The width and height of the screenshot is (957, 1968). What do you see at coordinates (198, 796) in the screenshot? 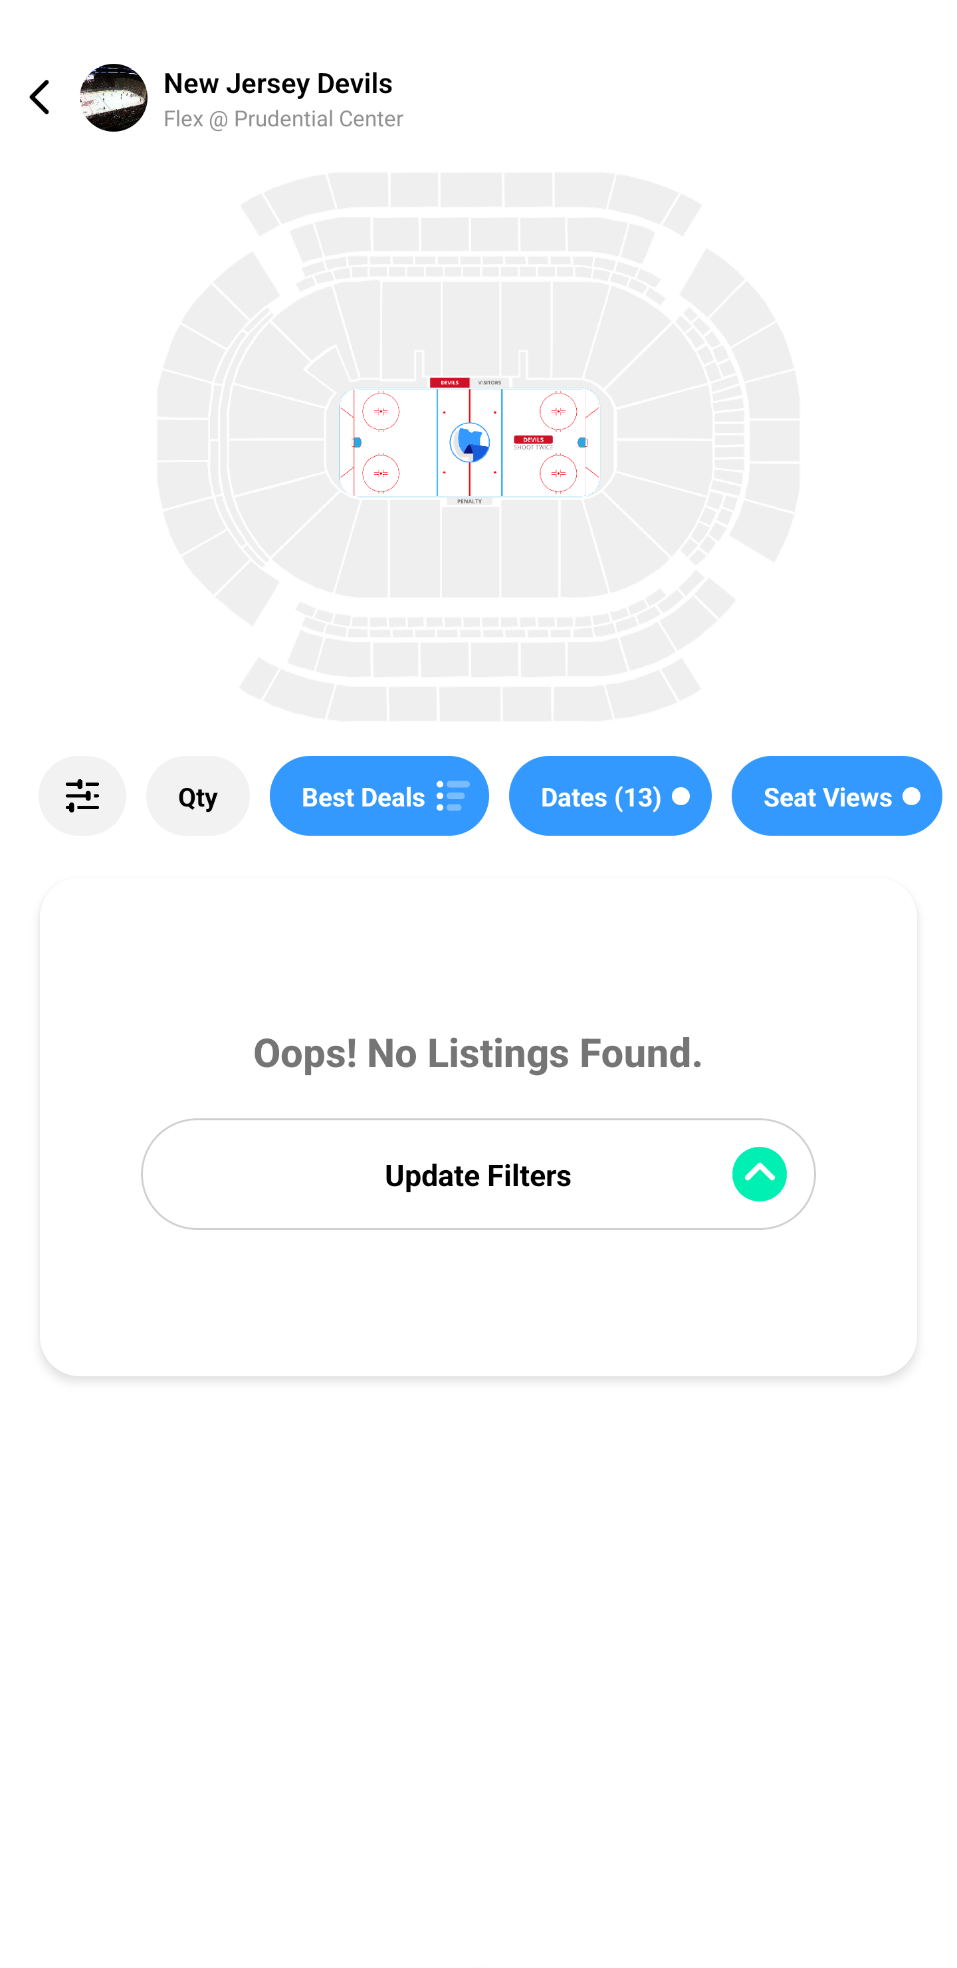
I see `Qty` at bounding box center [198, 796].